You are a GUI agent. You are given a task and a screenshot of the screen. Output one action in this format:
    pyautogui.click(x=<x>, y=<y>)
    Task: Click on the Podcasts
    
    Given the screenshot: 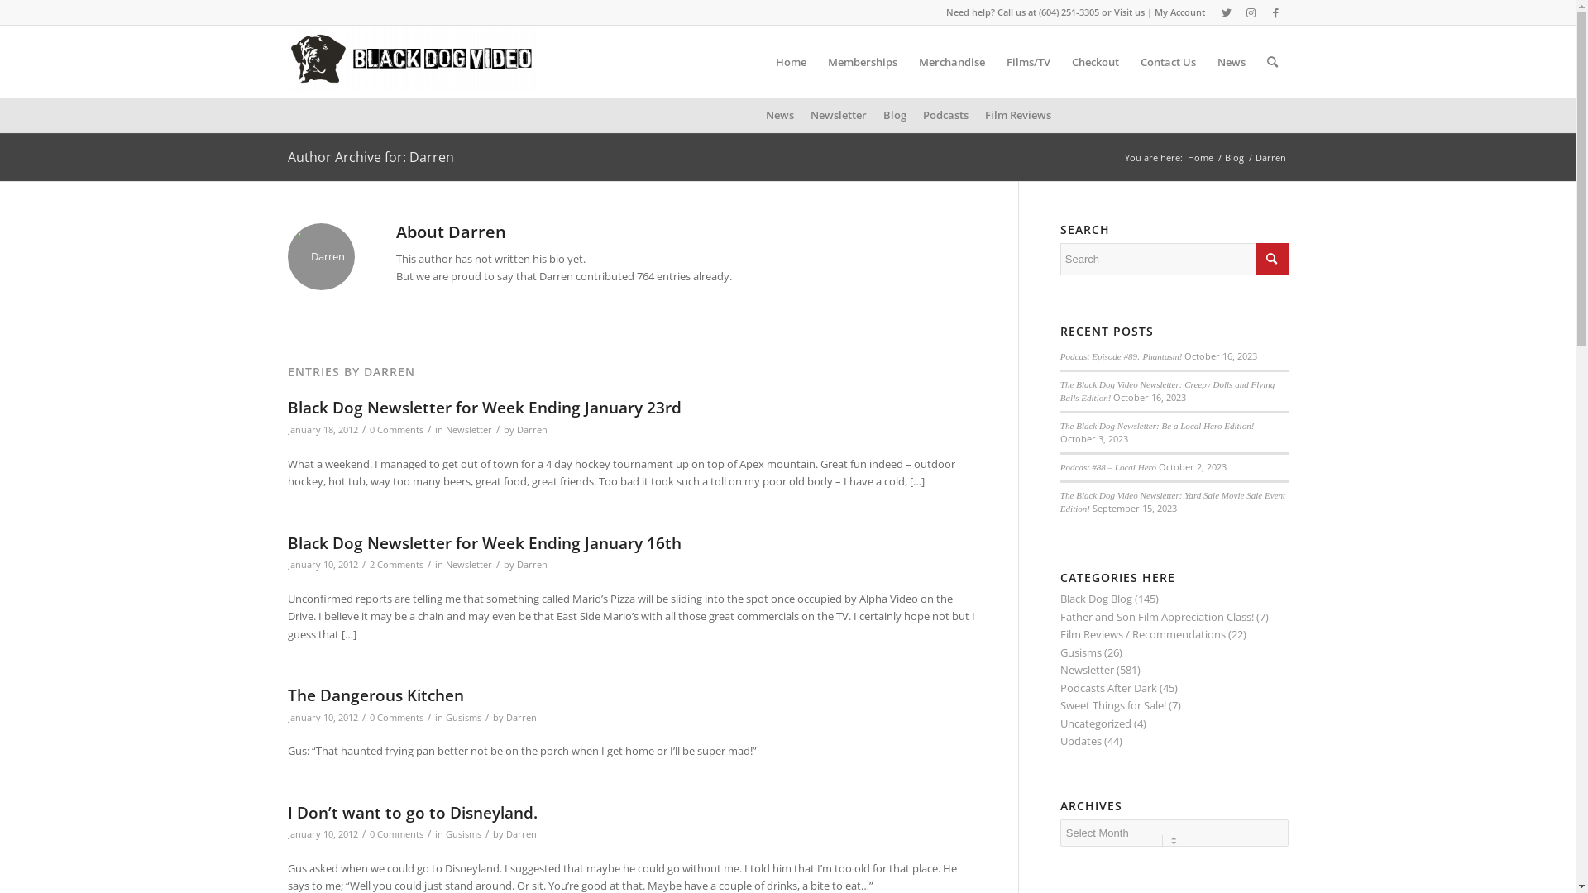 What is the action you would take?
    pyautogui.click(x=946, y=115)
    